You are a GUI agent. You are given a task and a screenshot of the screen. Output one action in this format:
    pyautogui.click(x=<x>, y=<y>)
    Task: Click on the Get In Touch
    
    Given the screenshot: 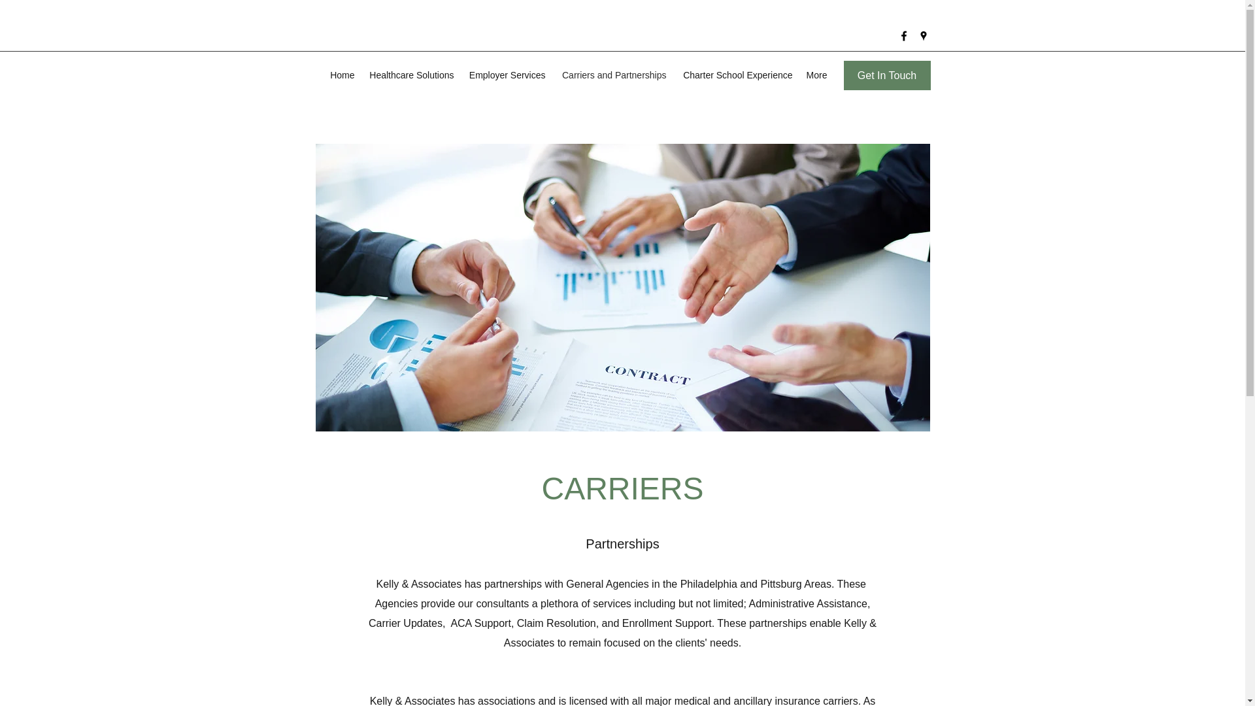 What is the action you would take?
    pyautogui.click(x=886, y=75)
    